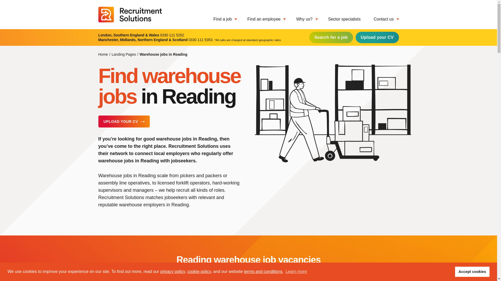 The width and height of the screenshot is (501, 281). What do you see at coordinates (300, 19) in the screenshot?
I see `Why us?` at bounding box center [300, 19].